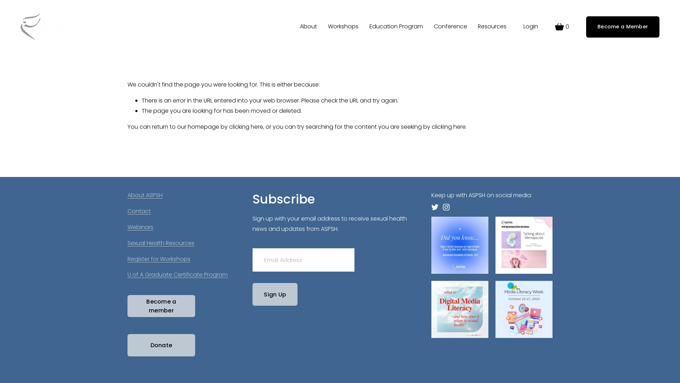  What do you see at coordinates (159, 260) in the screenshot?
I see `Register for Workshops` at bounding box center [159, 260].